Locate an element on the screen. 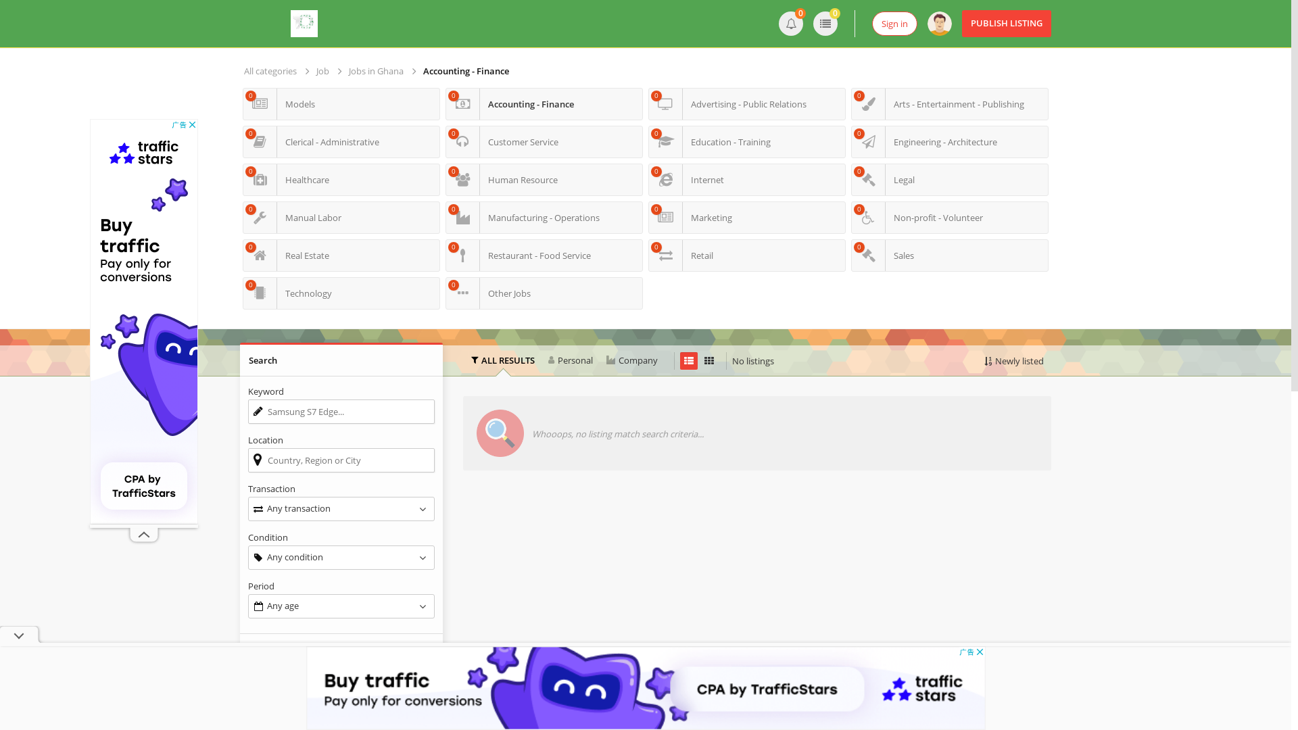 The image size is (1298, 730). Clerical - Administrative
0 is located at coordinates (341, 142).